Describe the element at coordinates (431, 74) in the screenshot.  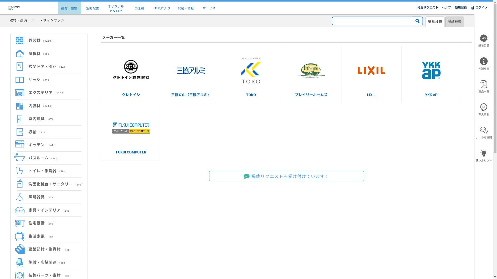
I see `YKK AP` at that location.